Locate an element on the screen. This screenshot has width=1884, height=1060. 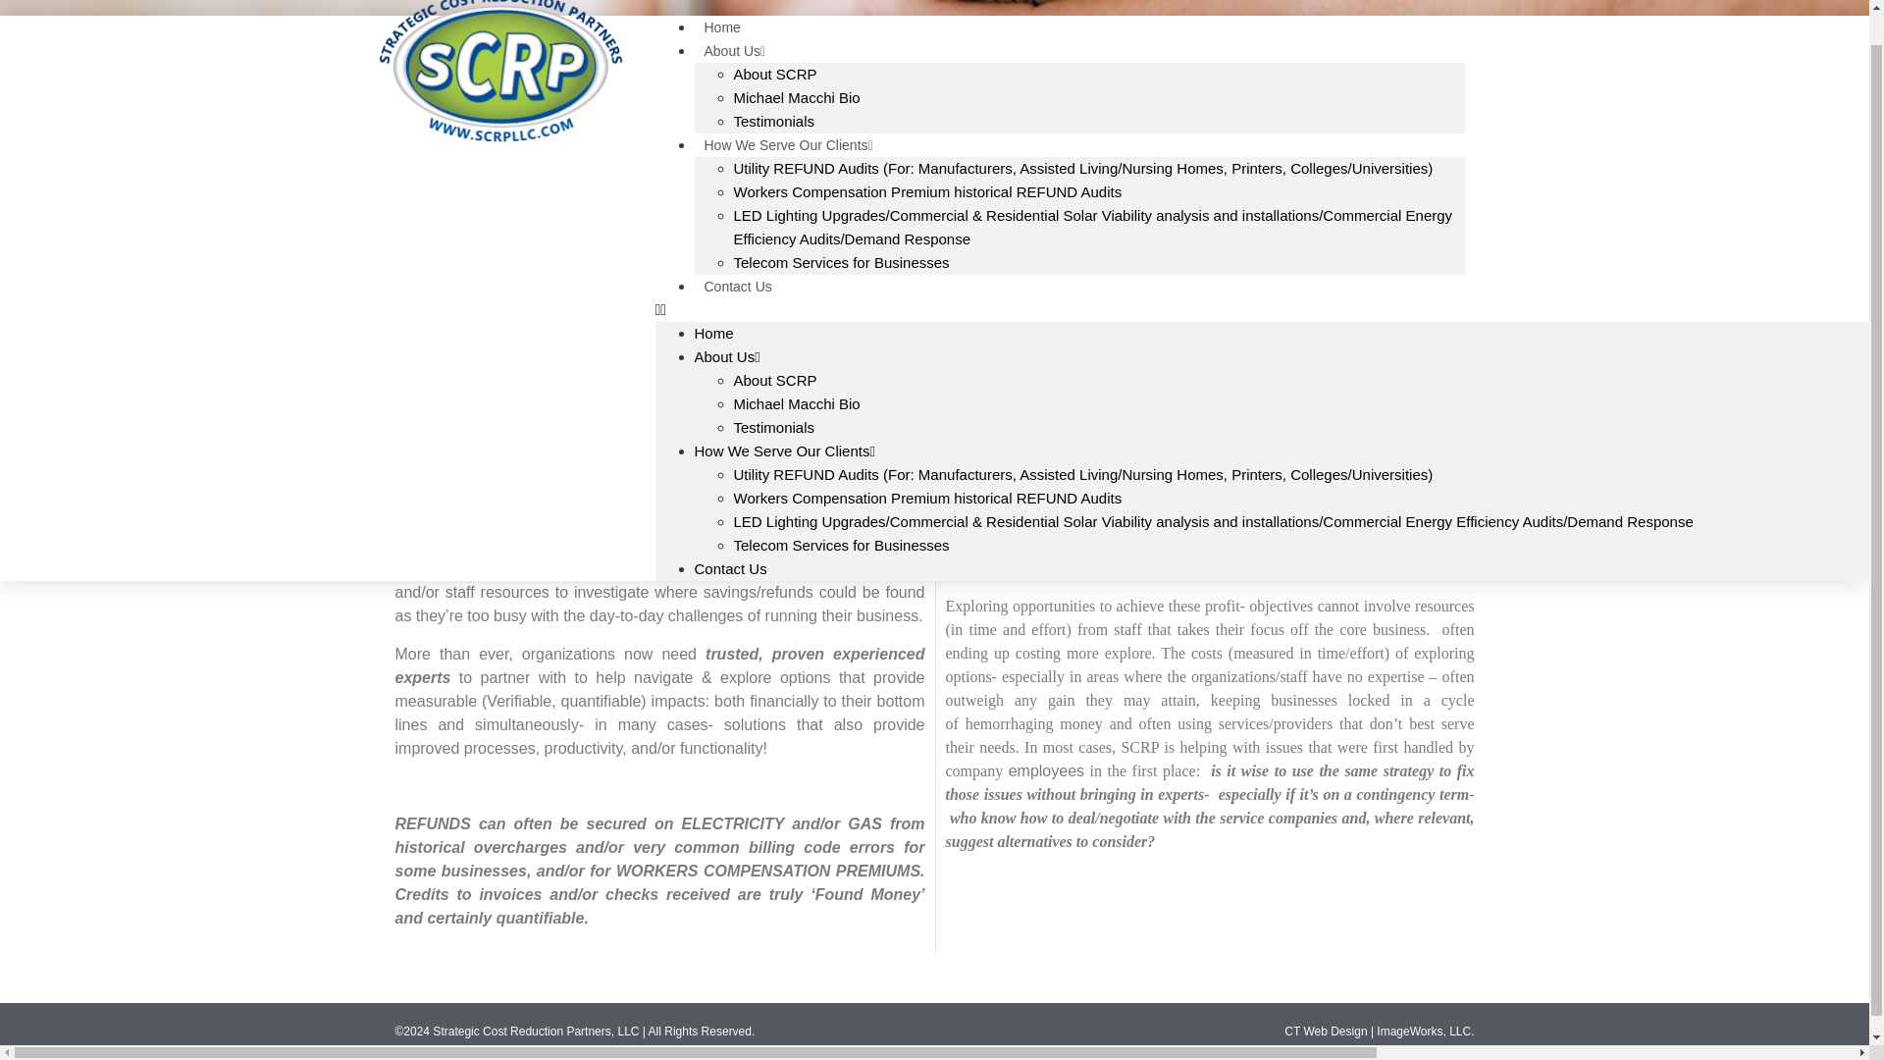
How We Serve Our Clients is located at coordinates (785, 450).